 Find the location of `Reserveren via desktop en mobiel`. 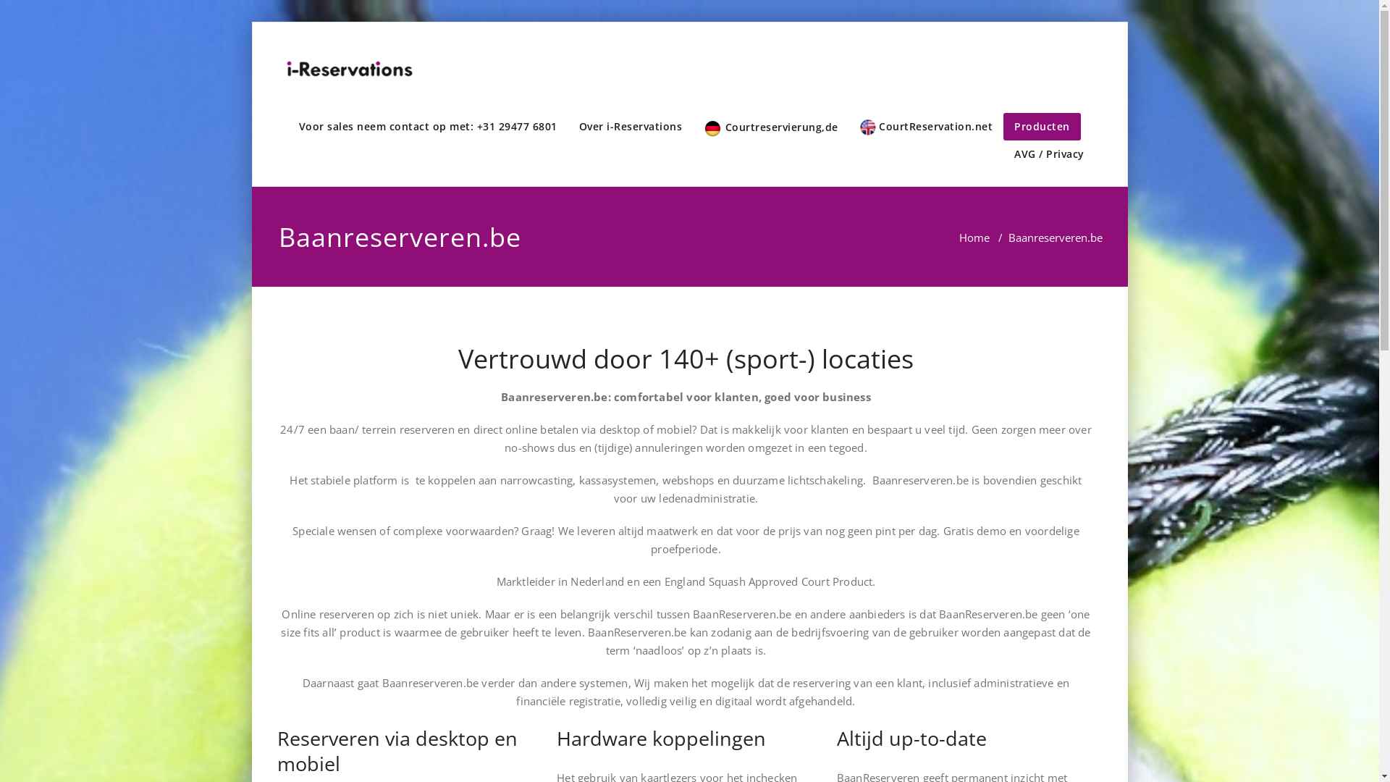

Reserveren via desktop en mobiel is located at coordinates (397, 751).